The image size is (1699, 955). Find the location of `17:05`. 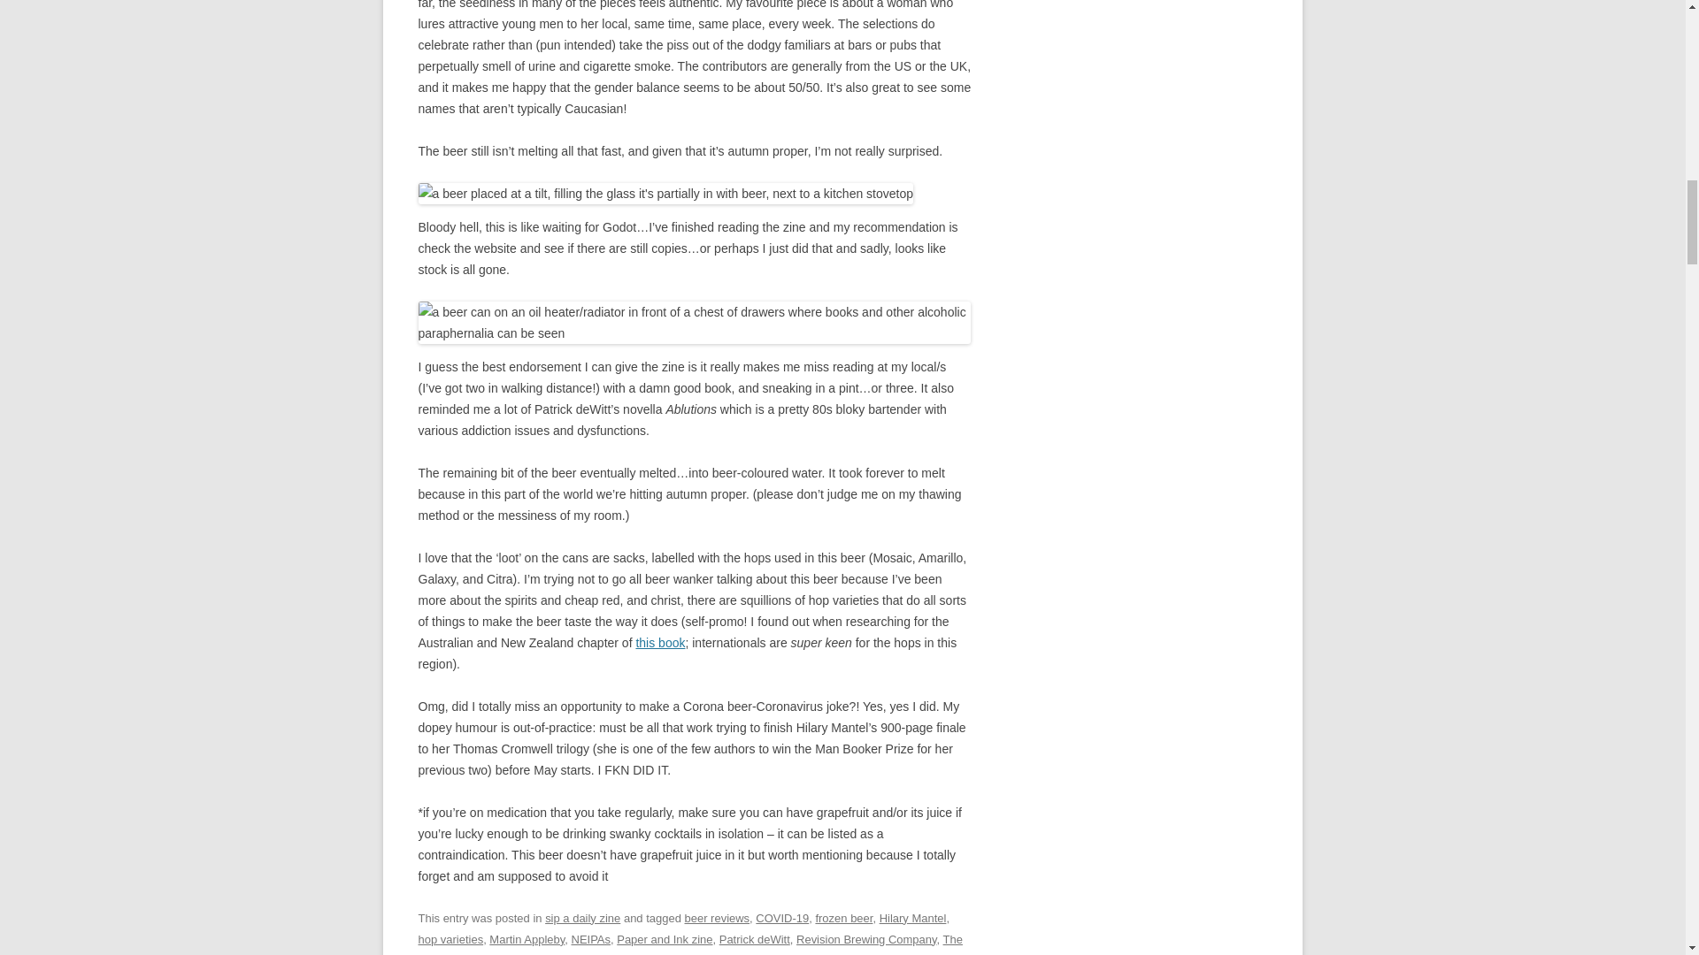

17:05 is located at coordinates (598, 954).